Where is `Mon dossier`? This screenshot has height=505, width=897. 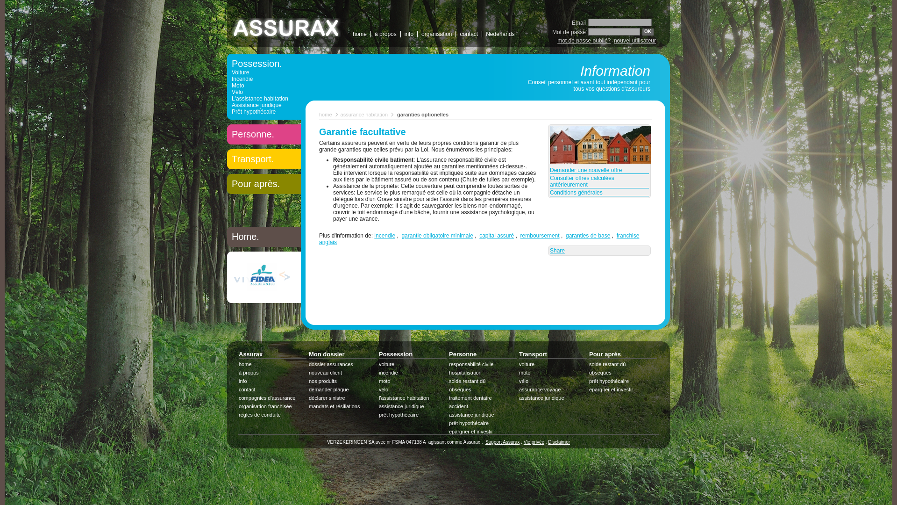 Mon dossier is located at coordinates (327, 354).